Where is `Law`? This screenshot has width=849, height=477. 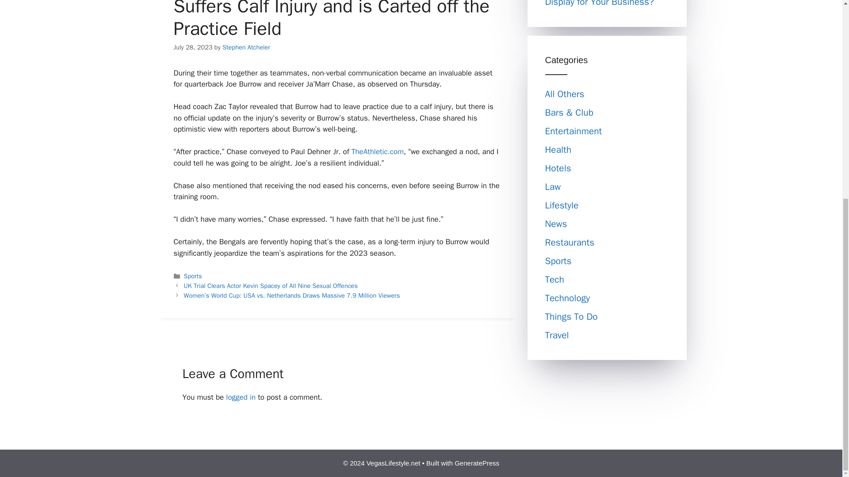
Law is located at coordinates (553, 187).